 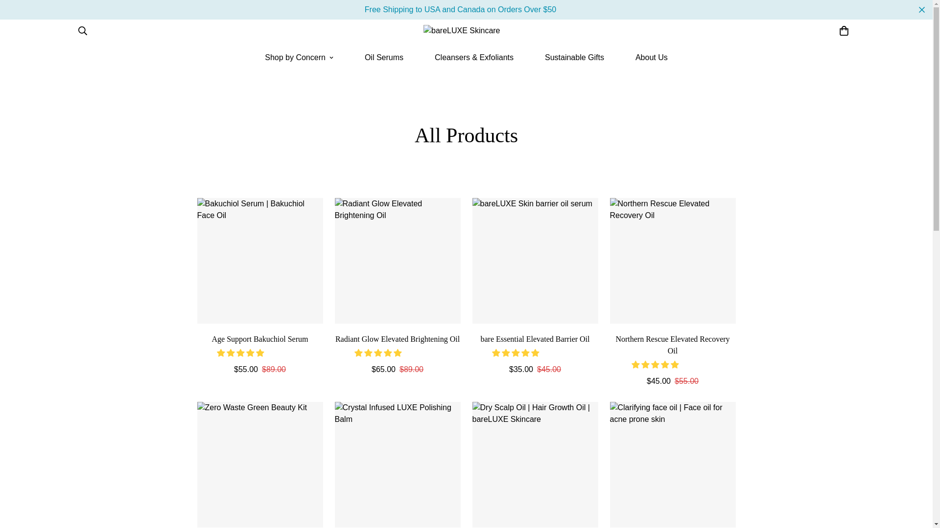 I want to click on Oil Serums, so click(x=384, y=58).